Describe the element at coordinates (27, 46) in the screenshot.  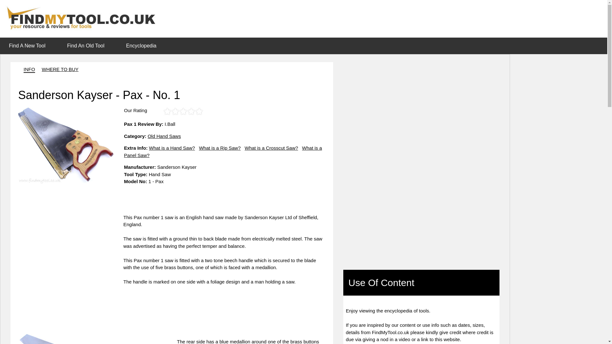
I see `Find A New Tool` at that location.